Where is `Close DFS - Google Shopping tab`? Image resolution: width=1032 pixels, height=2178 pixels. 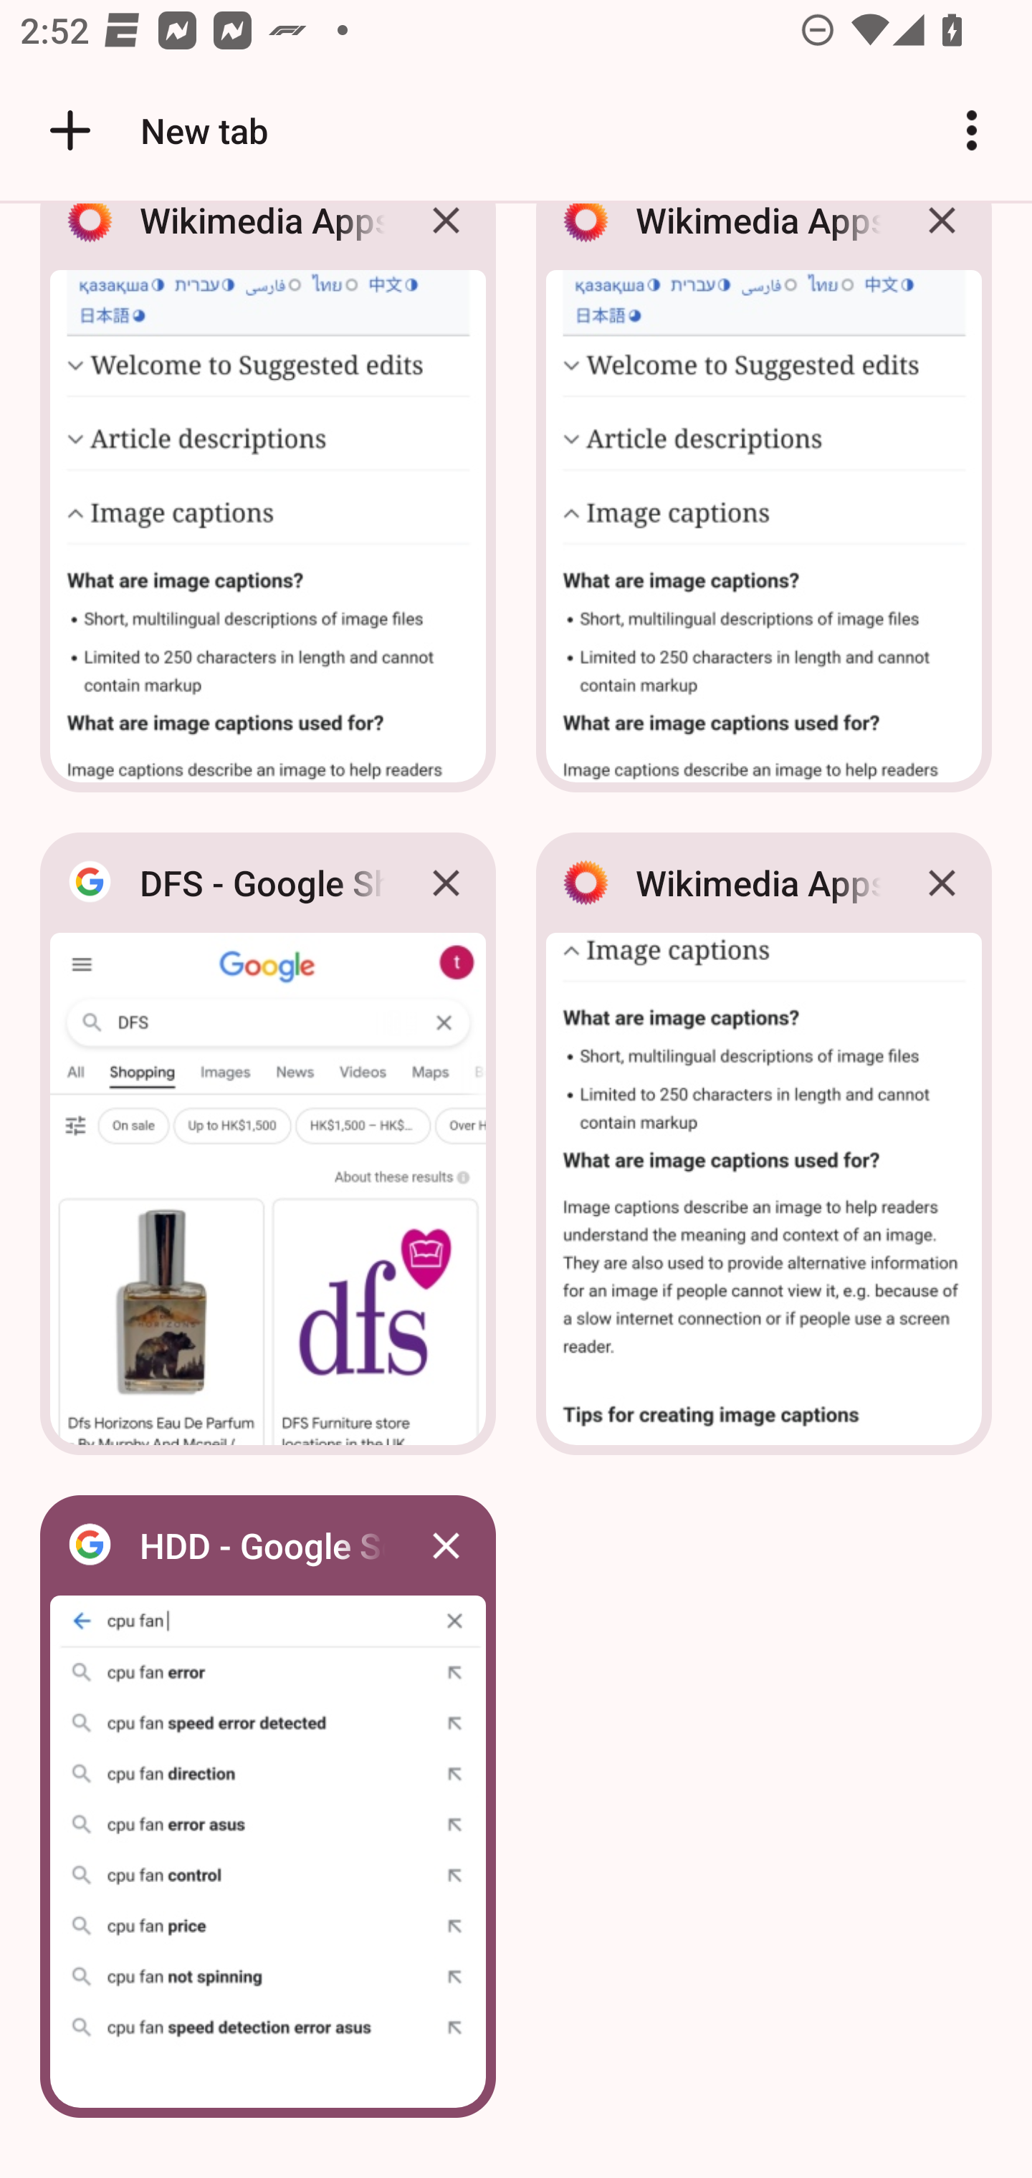 Close DFS - Google Shopping tab is located at coordinates (446, 883).